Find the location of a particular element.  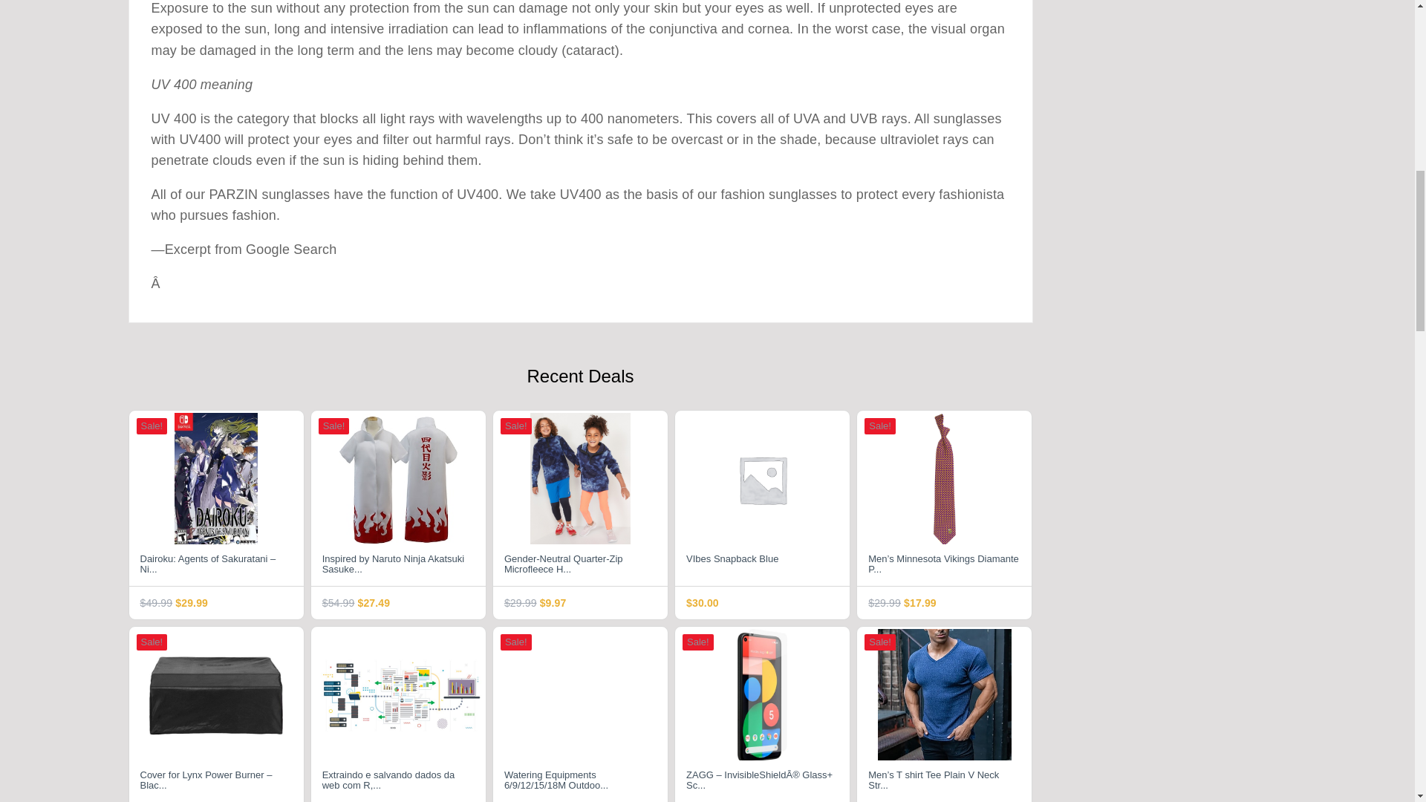

Gender-Neutral Quarter-Zip Microfleece Hoodie For Kids is located at coordinates (580, 565).